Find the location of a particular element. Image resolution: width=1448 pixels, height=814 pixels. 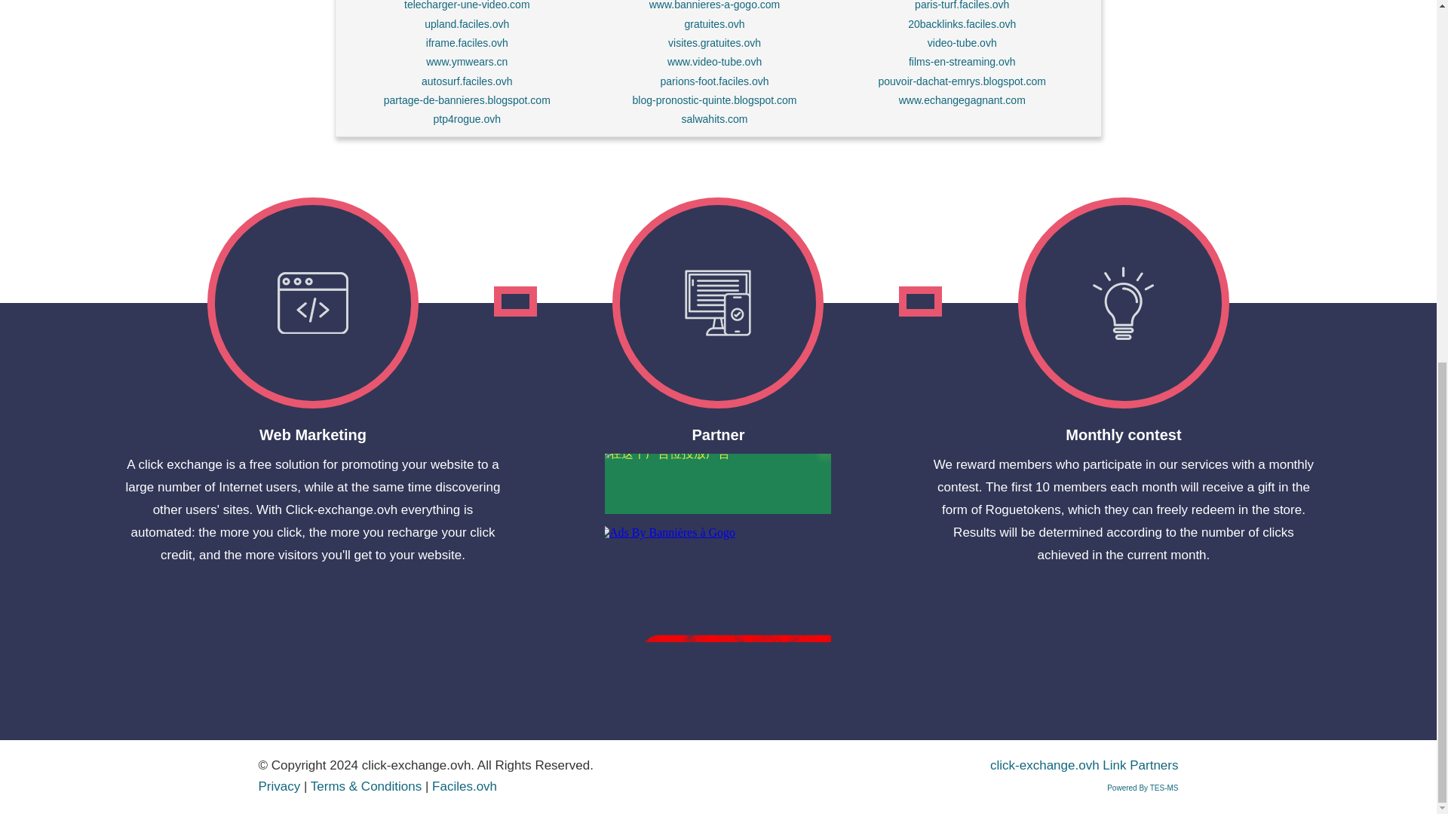

pouvoir-dachat-emrys.blogspot.com is located at coordinates (961, 81).